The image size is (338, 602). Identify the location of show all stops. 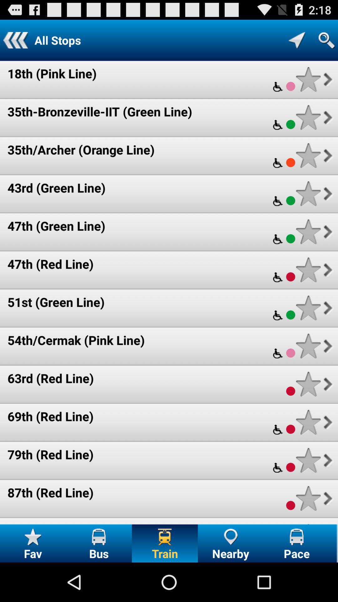
(297, 40).